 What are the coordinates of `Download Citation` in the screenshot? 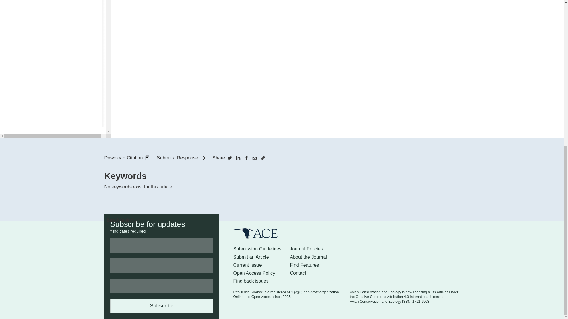 It's located at (127, 158).